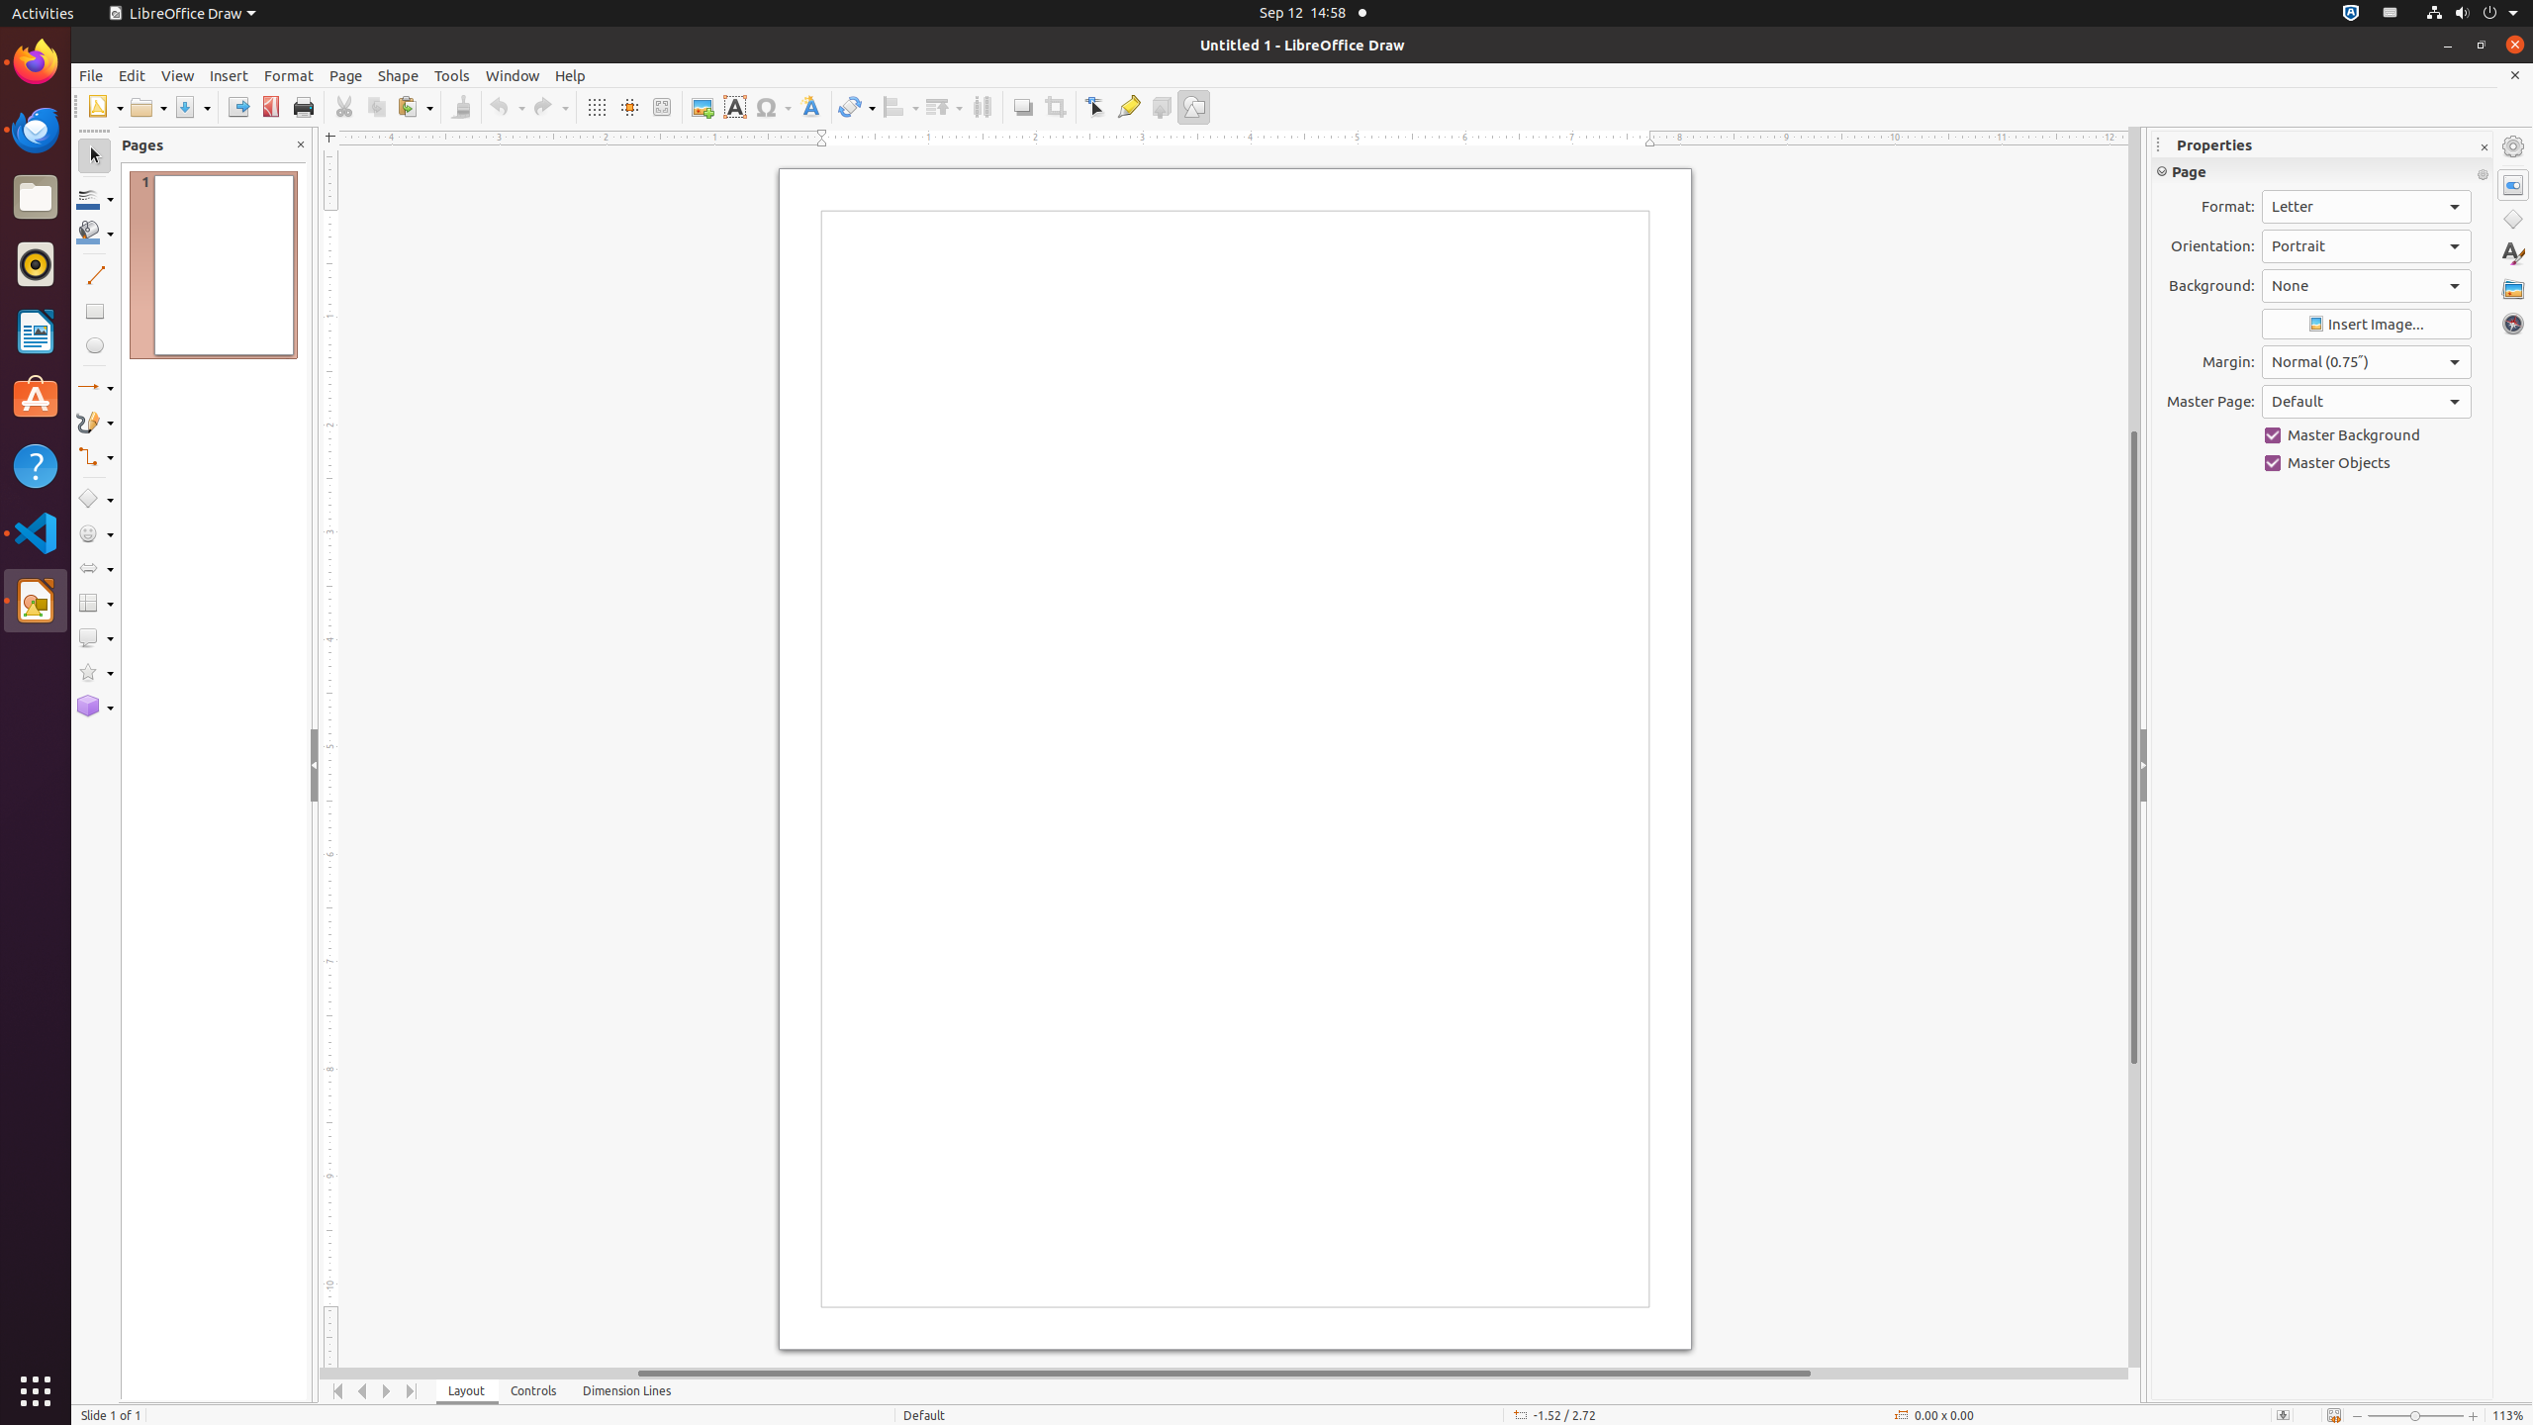 The height and width of the screenshot is (1425, 2533). What do you see at coordinates (398, 75) in the screenshot?
I see `Shape` at bounding box center [398, 75].